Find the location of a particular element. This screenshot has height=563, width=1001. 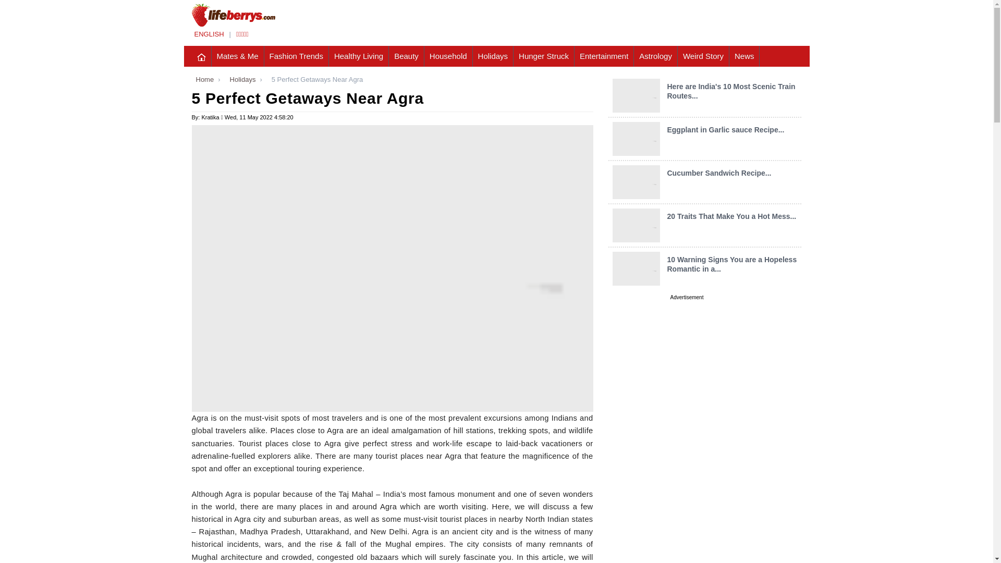

Health Tips, Healthy Living is located at coordinates (359, 56).